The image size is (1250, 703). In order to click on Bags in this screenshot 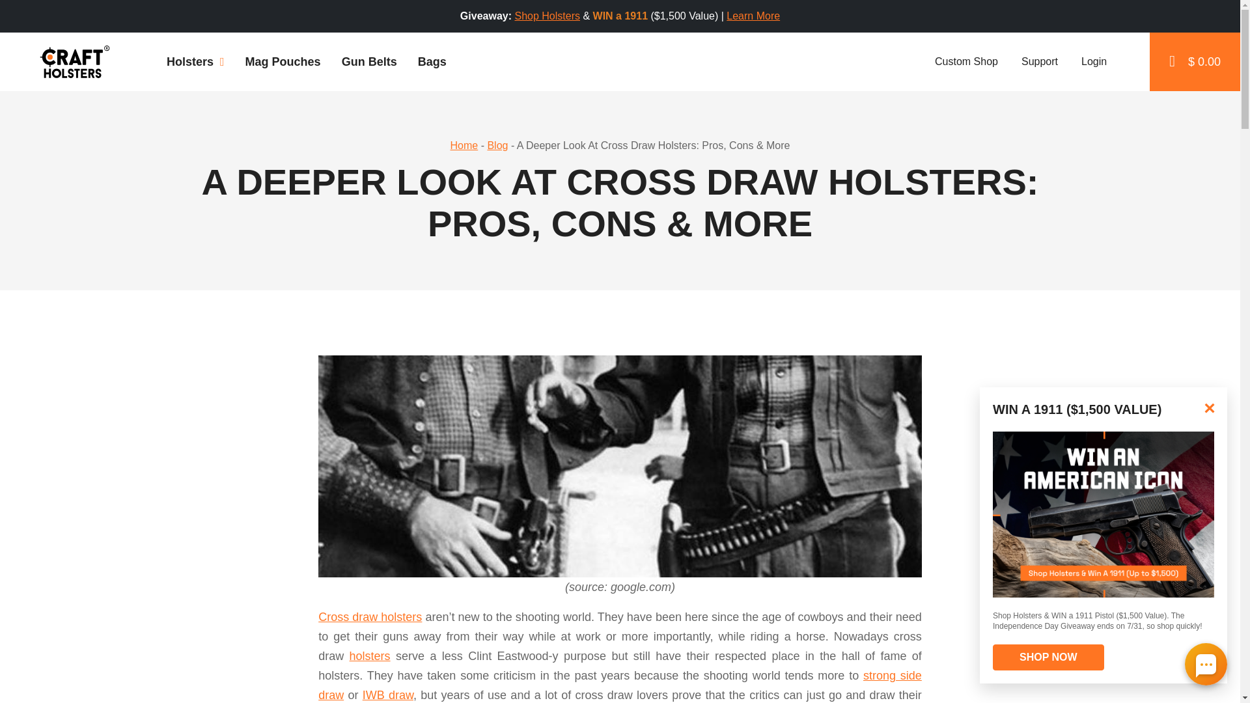, I will do `click(432, 61)`.